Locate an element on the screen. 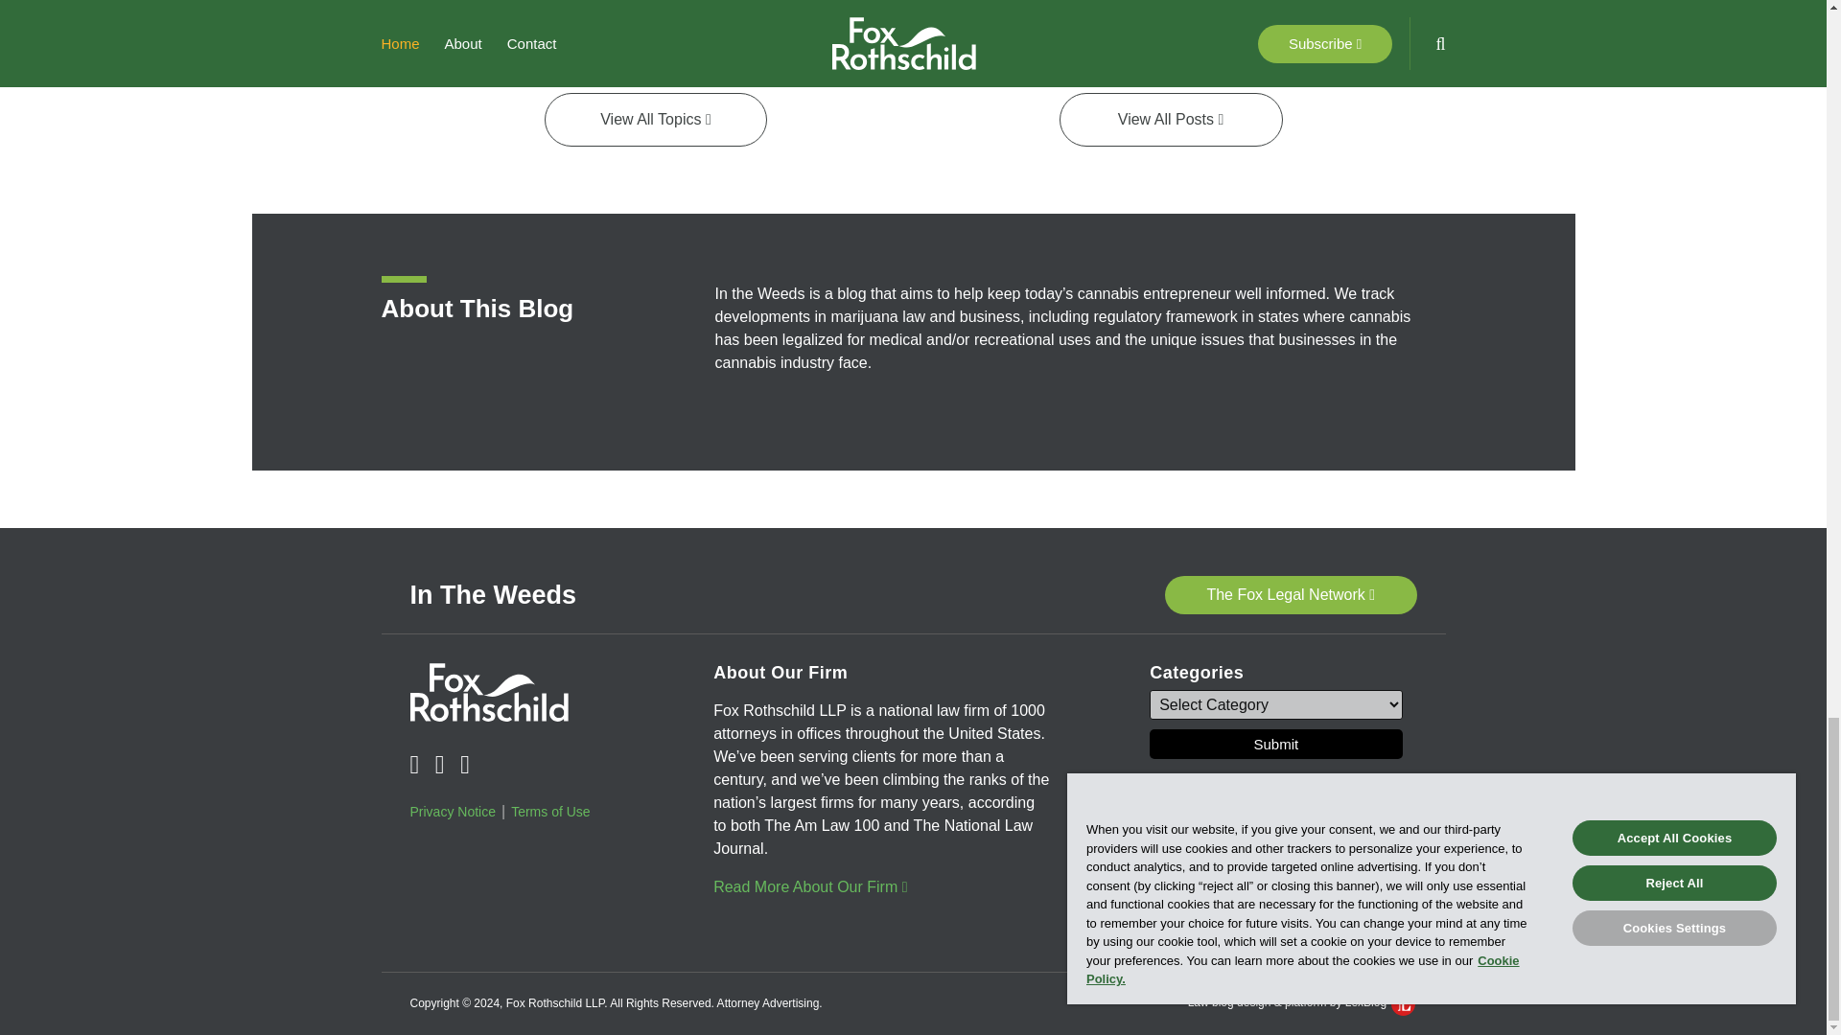 This screenshot has width=1841, height=1035. LexBlog Logo is located at coordinates (1404, 1002).